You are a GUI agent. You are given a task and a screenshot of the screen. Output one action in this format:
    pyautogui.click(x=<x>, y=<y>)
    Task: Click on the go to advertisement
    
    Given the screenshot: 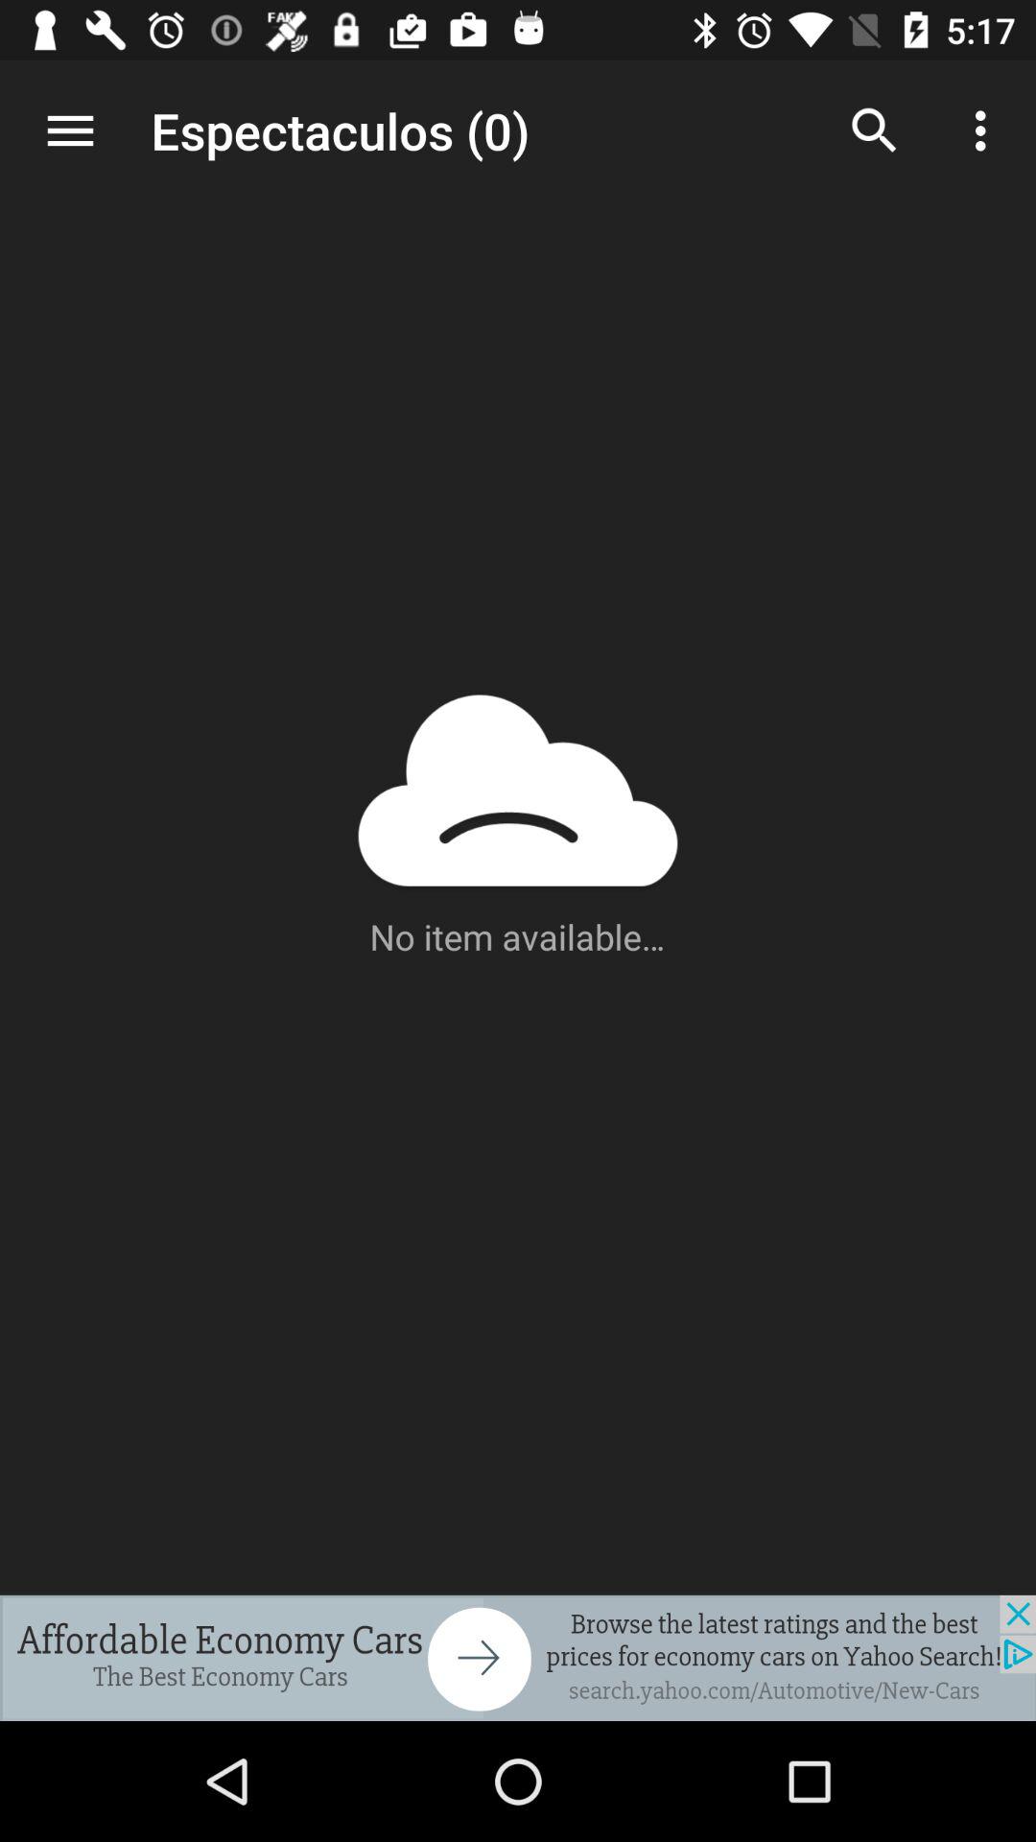 What is the action you would take?
    pyautogui.click(x=518, y=1658)
    